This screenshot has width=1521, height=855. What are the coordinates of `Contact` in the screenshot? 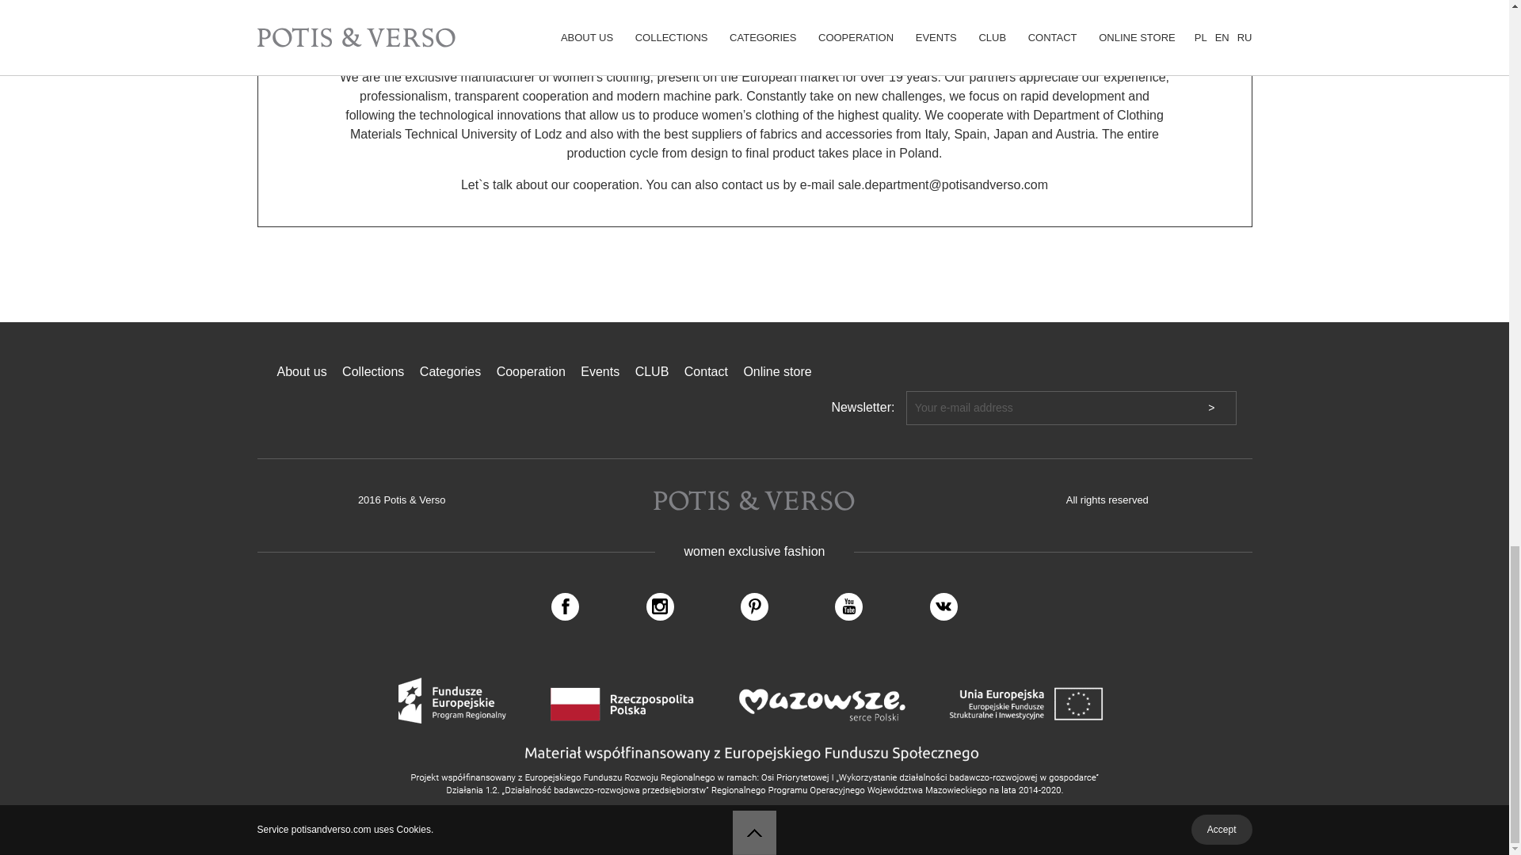 It's located at (707, 372).